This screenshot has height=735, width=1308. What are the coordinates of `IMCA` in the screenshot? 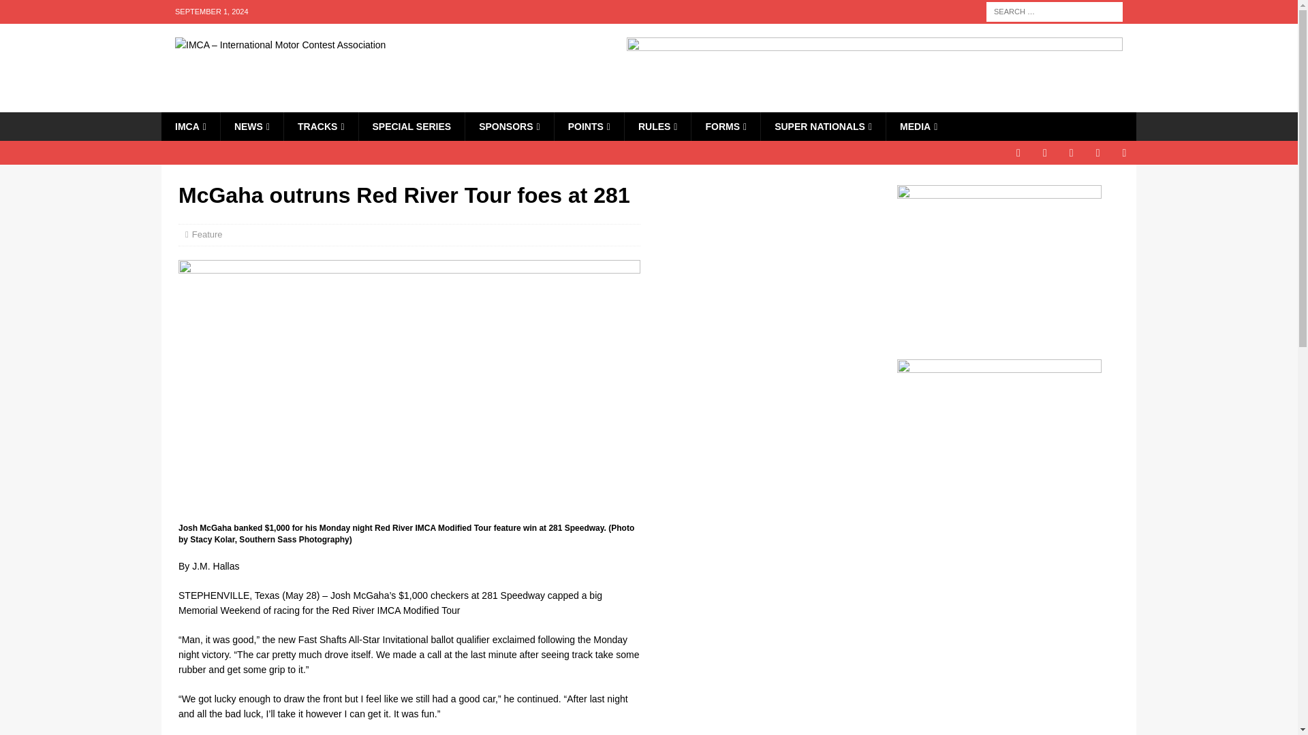 It's located at (190, 127).